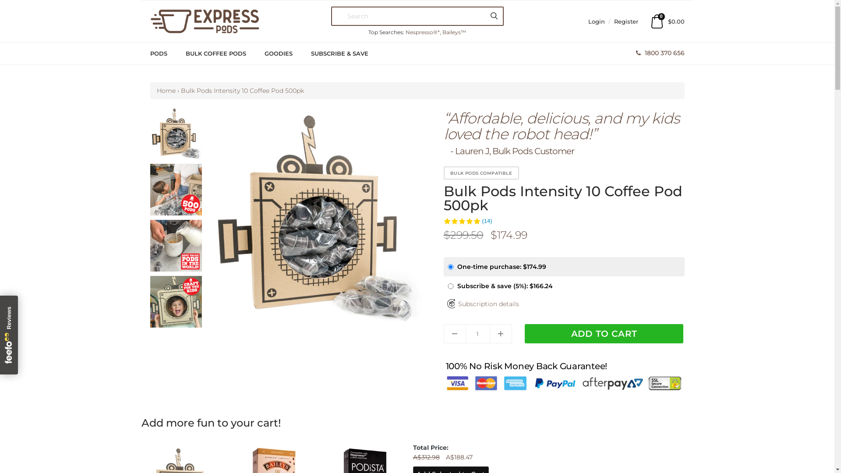 The width and height of the screenshot is (841, 473). I want to click on SUBSCRIBE & SAVE, so click(348, 53).